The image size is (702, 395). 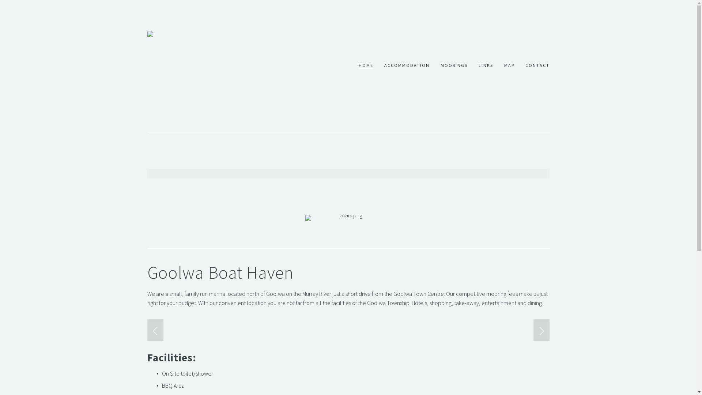 What do you see at coordinates (454, 66) in the screenshot?
I see `MOORINGS` at bounding box center [454, 66].